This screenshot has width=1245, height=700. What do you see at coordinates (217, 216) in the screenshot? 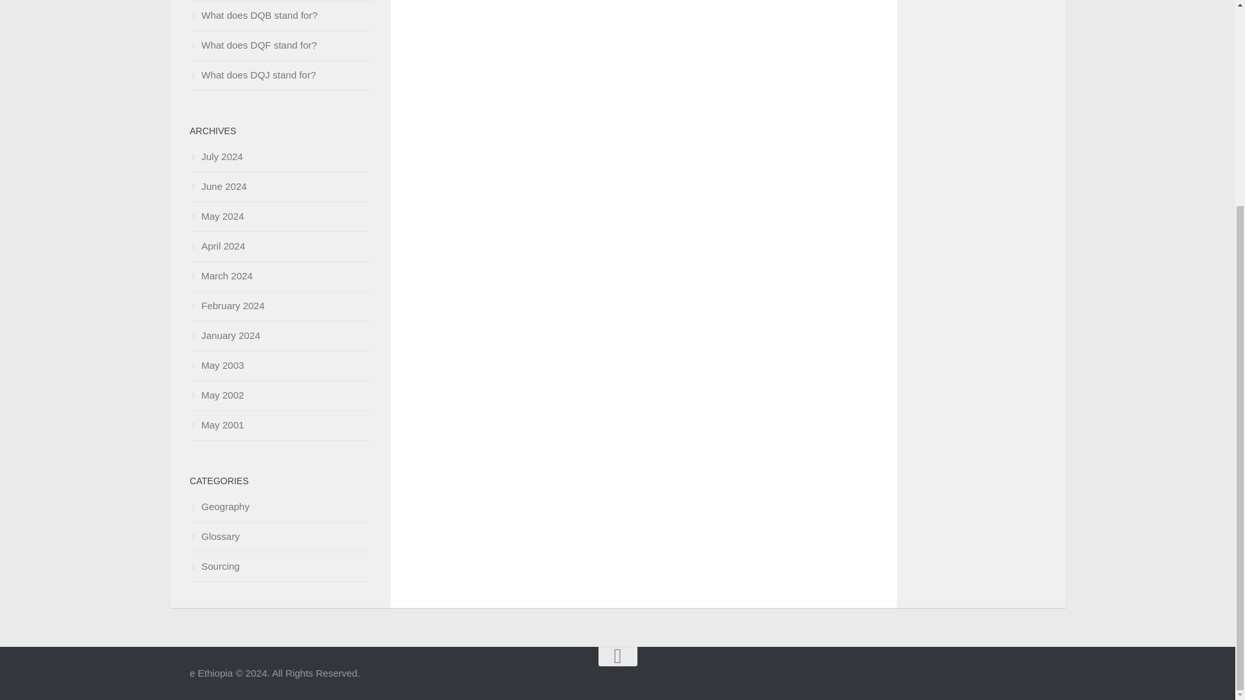
I see `May 2024` at bounding box center [217, 216].